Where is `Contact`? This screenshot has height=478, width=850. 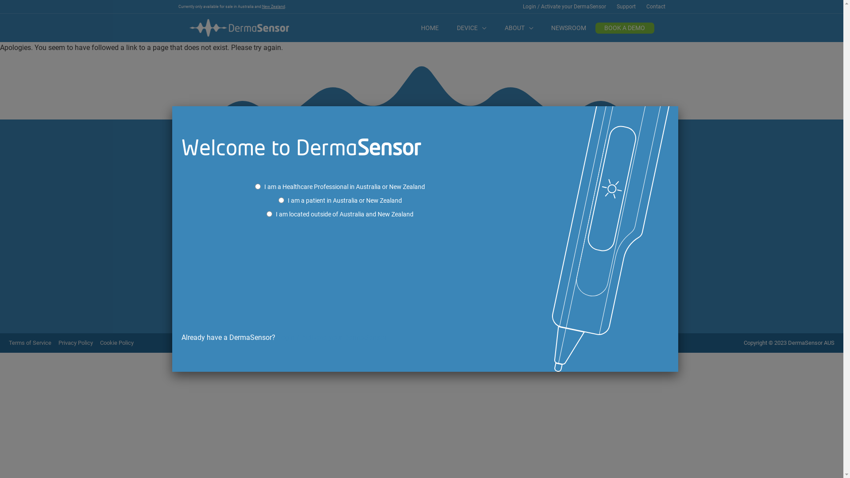 Contact is located at coordinates (493, 180).